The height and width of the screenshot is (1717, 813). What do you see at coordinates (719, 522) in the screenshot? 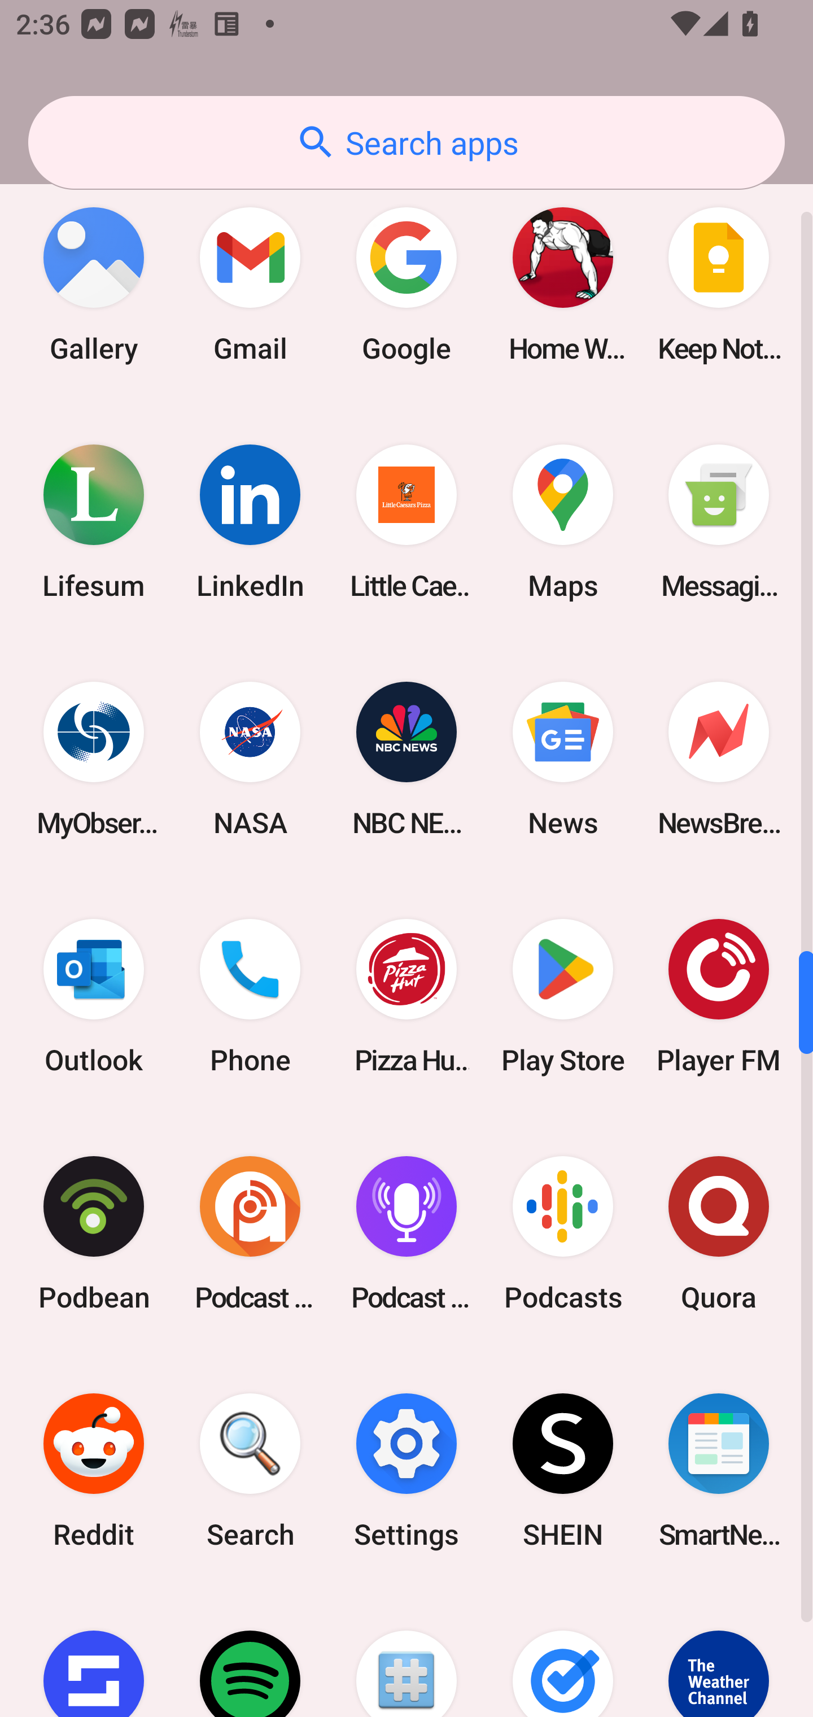
I see `Messaging` at bounding box center [719, 522].